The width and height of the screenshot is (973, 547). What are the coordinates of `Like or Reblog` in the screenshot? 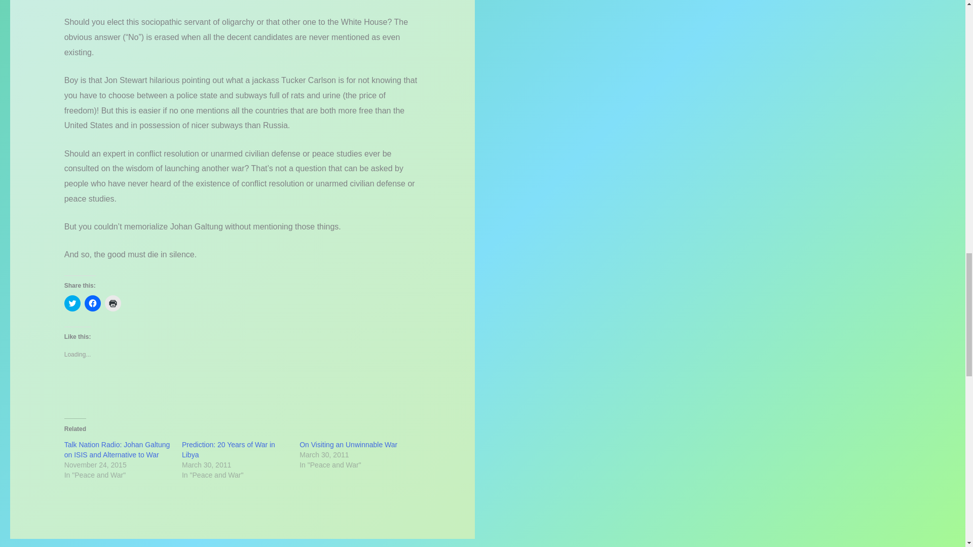 It's located at (242, 388).